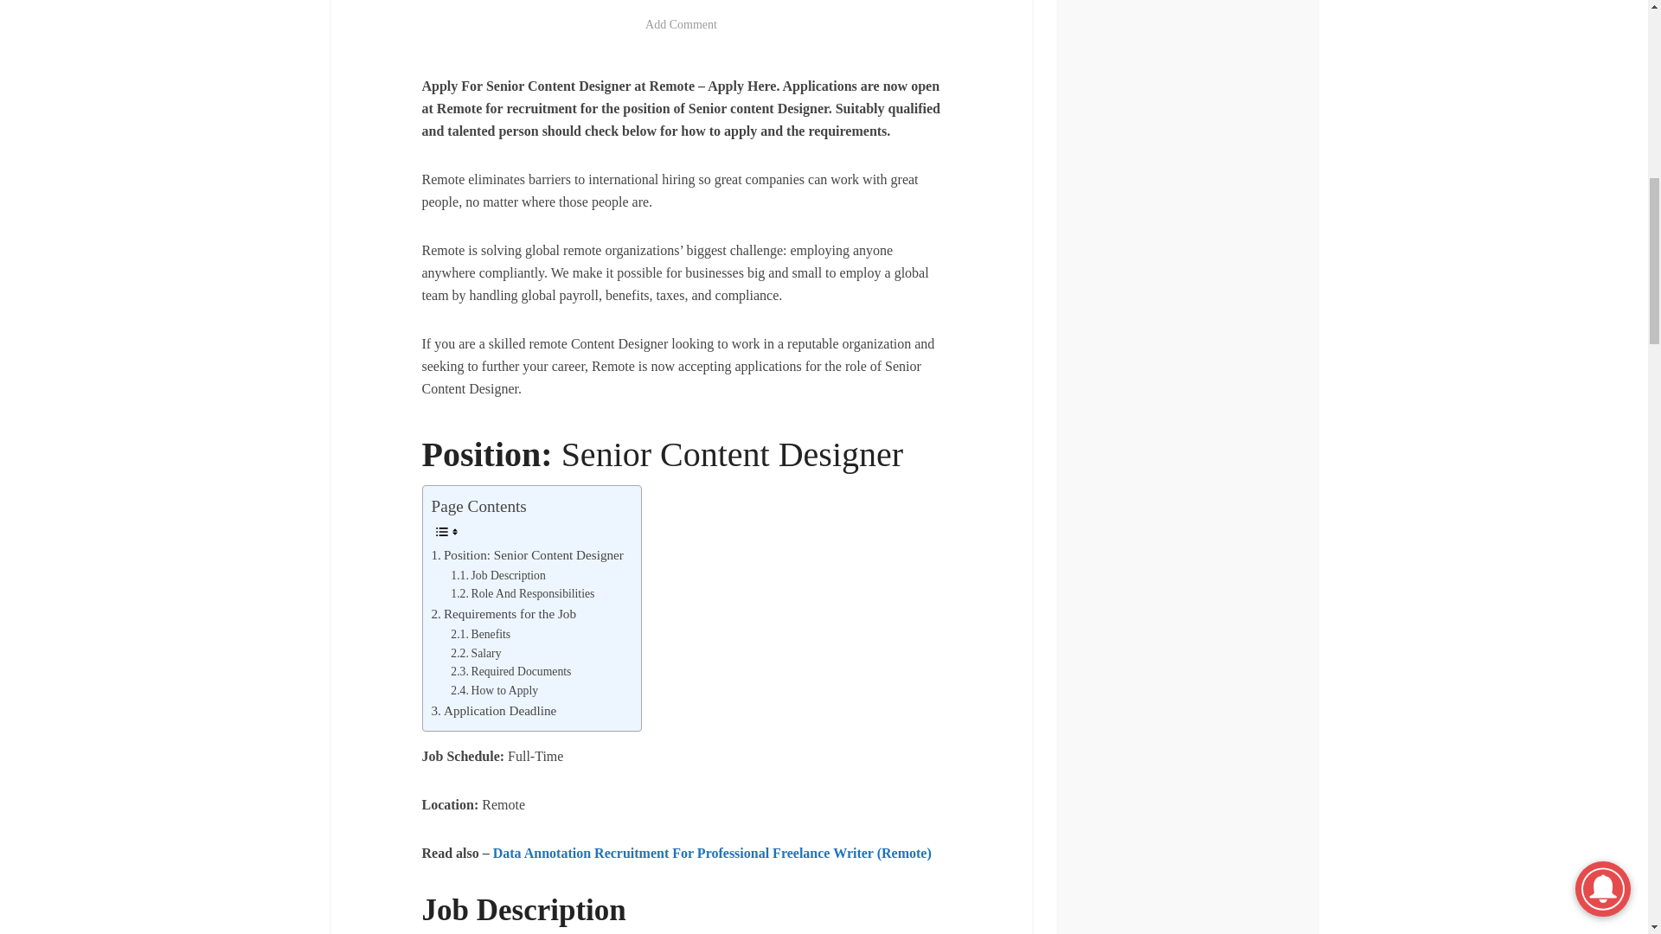 This screenshot has height=934, width=1661. I want to click on Role And Responsibilities, so click(476, 654).